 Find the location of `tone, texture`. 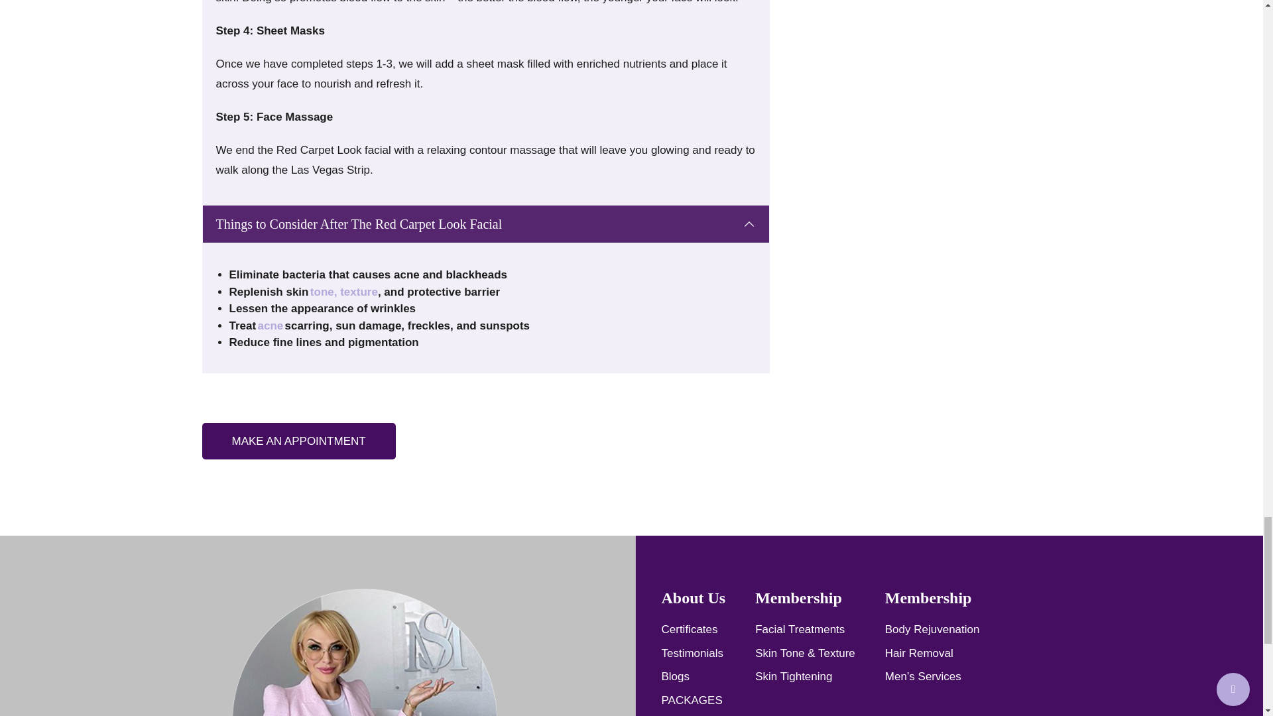

tone, texture is located at coordinates (344, 292).